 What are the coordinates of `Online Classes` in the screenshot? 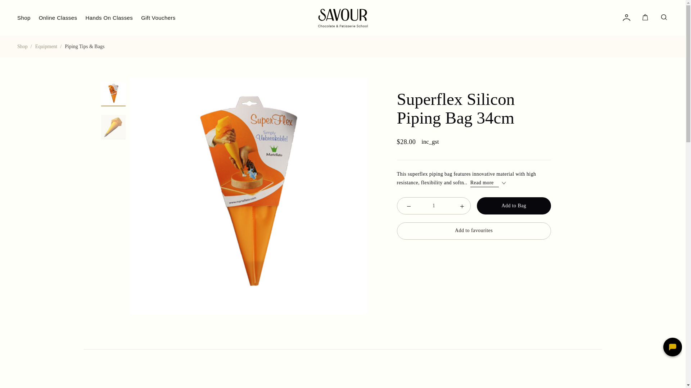 It's located at (58, 18).